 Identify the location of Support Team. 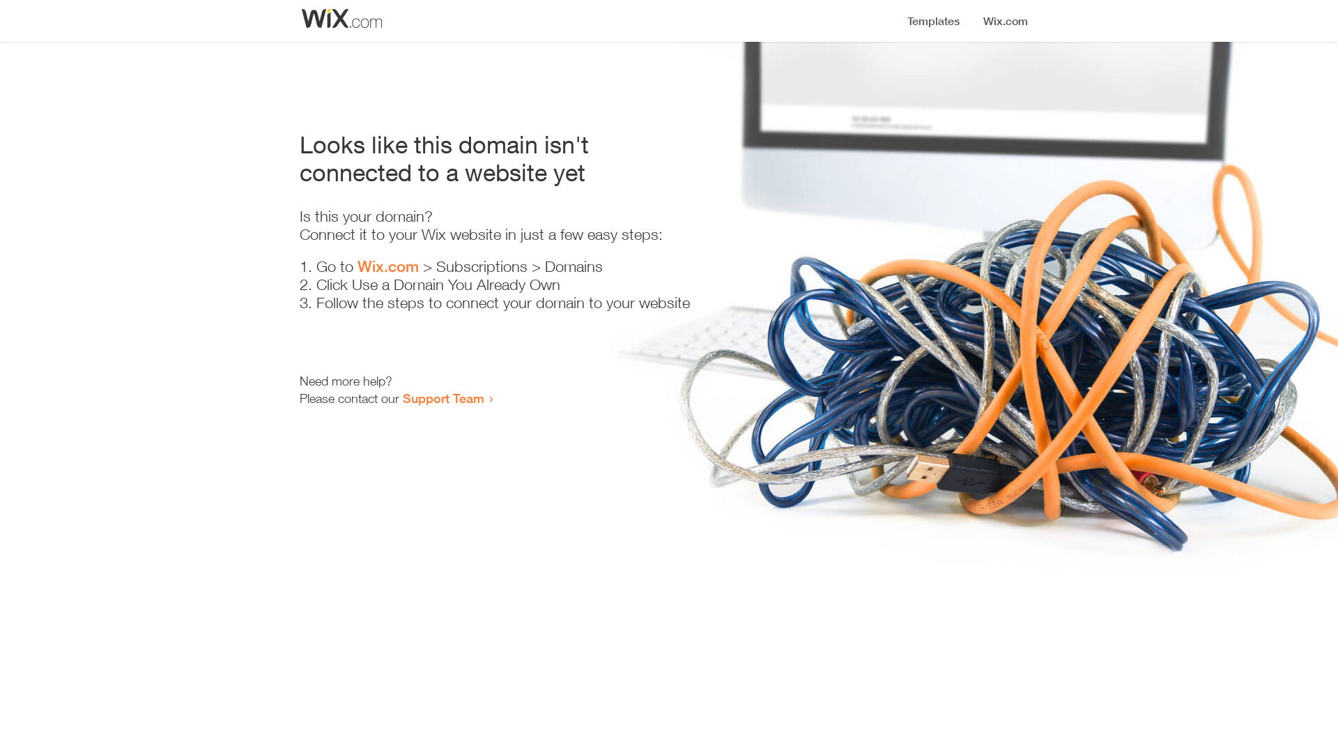
(443, 398).